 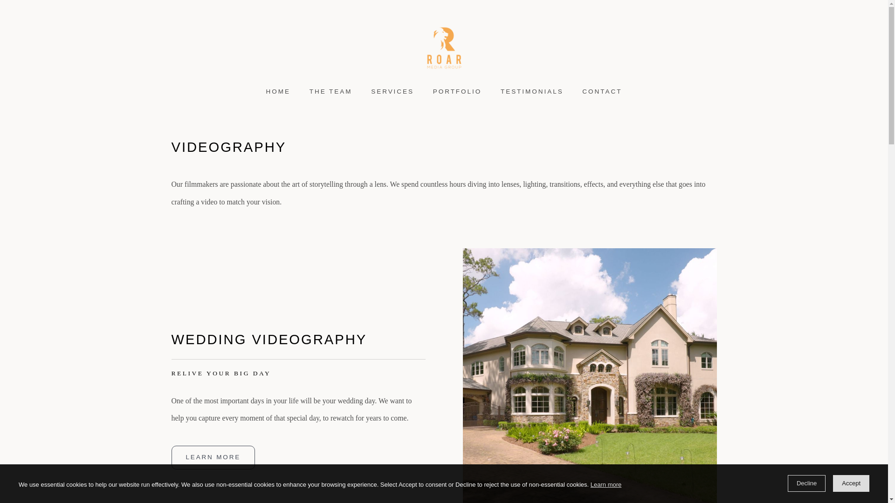 What do you see at coordinates (392, 91) in the screenshot?
I see `SERVICES` at bounding box center [392, 91].